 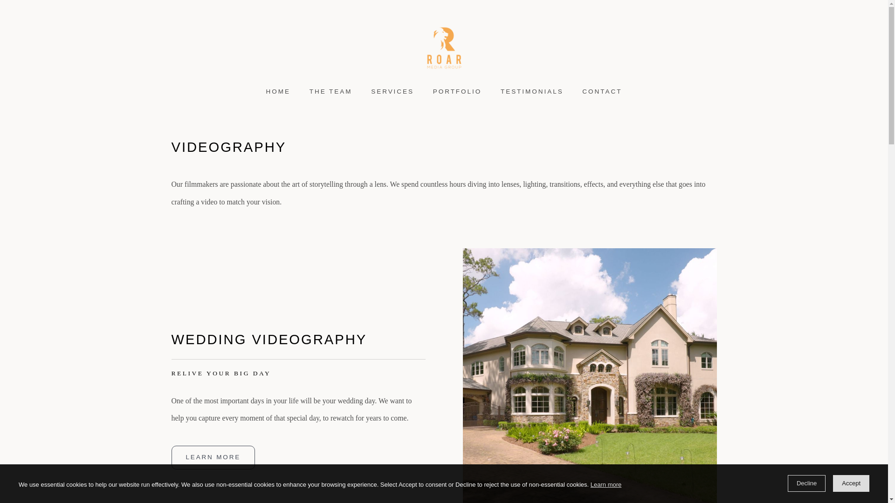 What do you see at coordinates (392, 91) in the screenshot?
I see `SERVICES` at bounding box center [392, 91].